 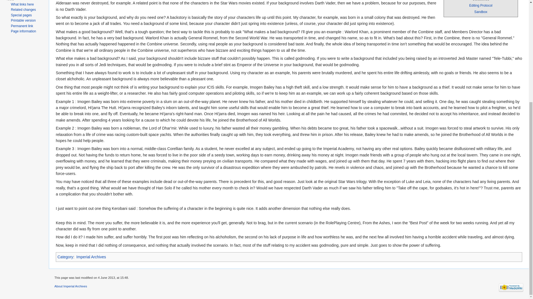 What do you see at coordinates (66, 257) in the screenshot?
I see `Special:Categories` at bounding box center [66, 257].